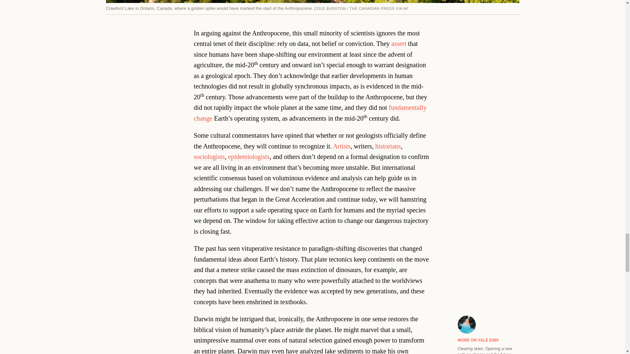 This screenshot has width=630, height=354. I want to click on historians, so click(388, 146).